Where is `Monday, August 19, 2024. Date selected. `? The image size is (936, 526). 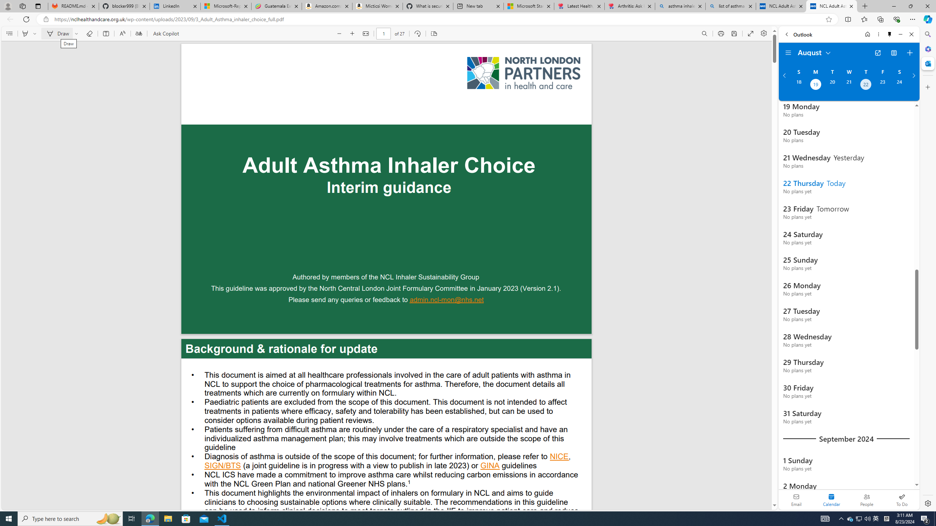 Monday, August 19, 2024. Date selected.  is located at coordinates (815, 85).